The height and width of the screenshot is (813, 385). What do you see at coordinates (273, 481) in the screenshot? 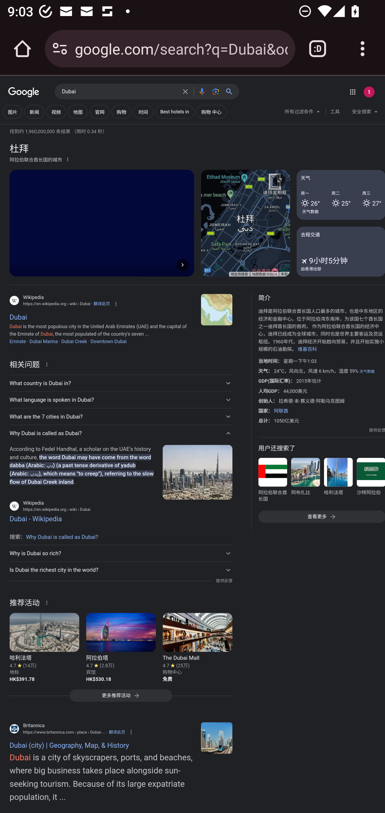
I see `阿拉伯联合酋长国` at bounding box center [273, 481].